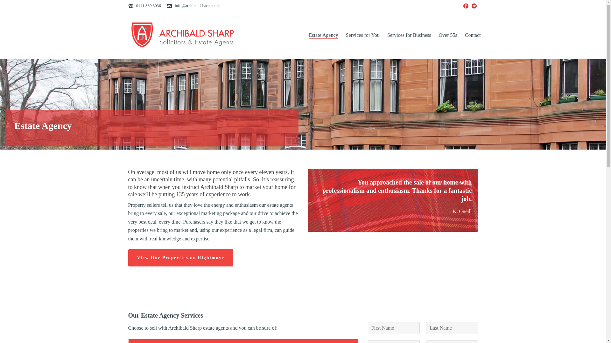  What do you see at coordinates (448, 35) in the screenshot?
I see `Over 55s` at bounding box center [448, 35].